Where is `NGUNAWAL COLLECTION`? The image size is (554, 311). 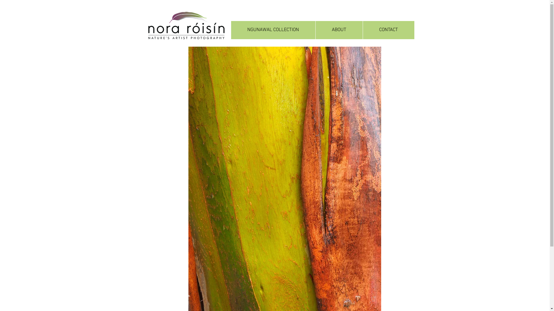 NGUNAWAL COLLECTION is located at coordinates (273, 30).